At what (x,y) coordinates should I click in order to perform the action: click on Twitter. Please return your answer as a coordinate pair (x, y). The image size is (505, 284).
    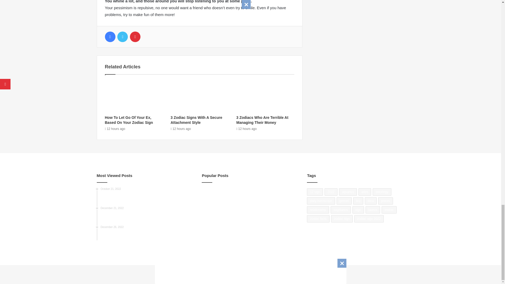
    Looking at the image, I should click on (122, 37).